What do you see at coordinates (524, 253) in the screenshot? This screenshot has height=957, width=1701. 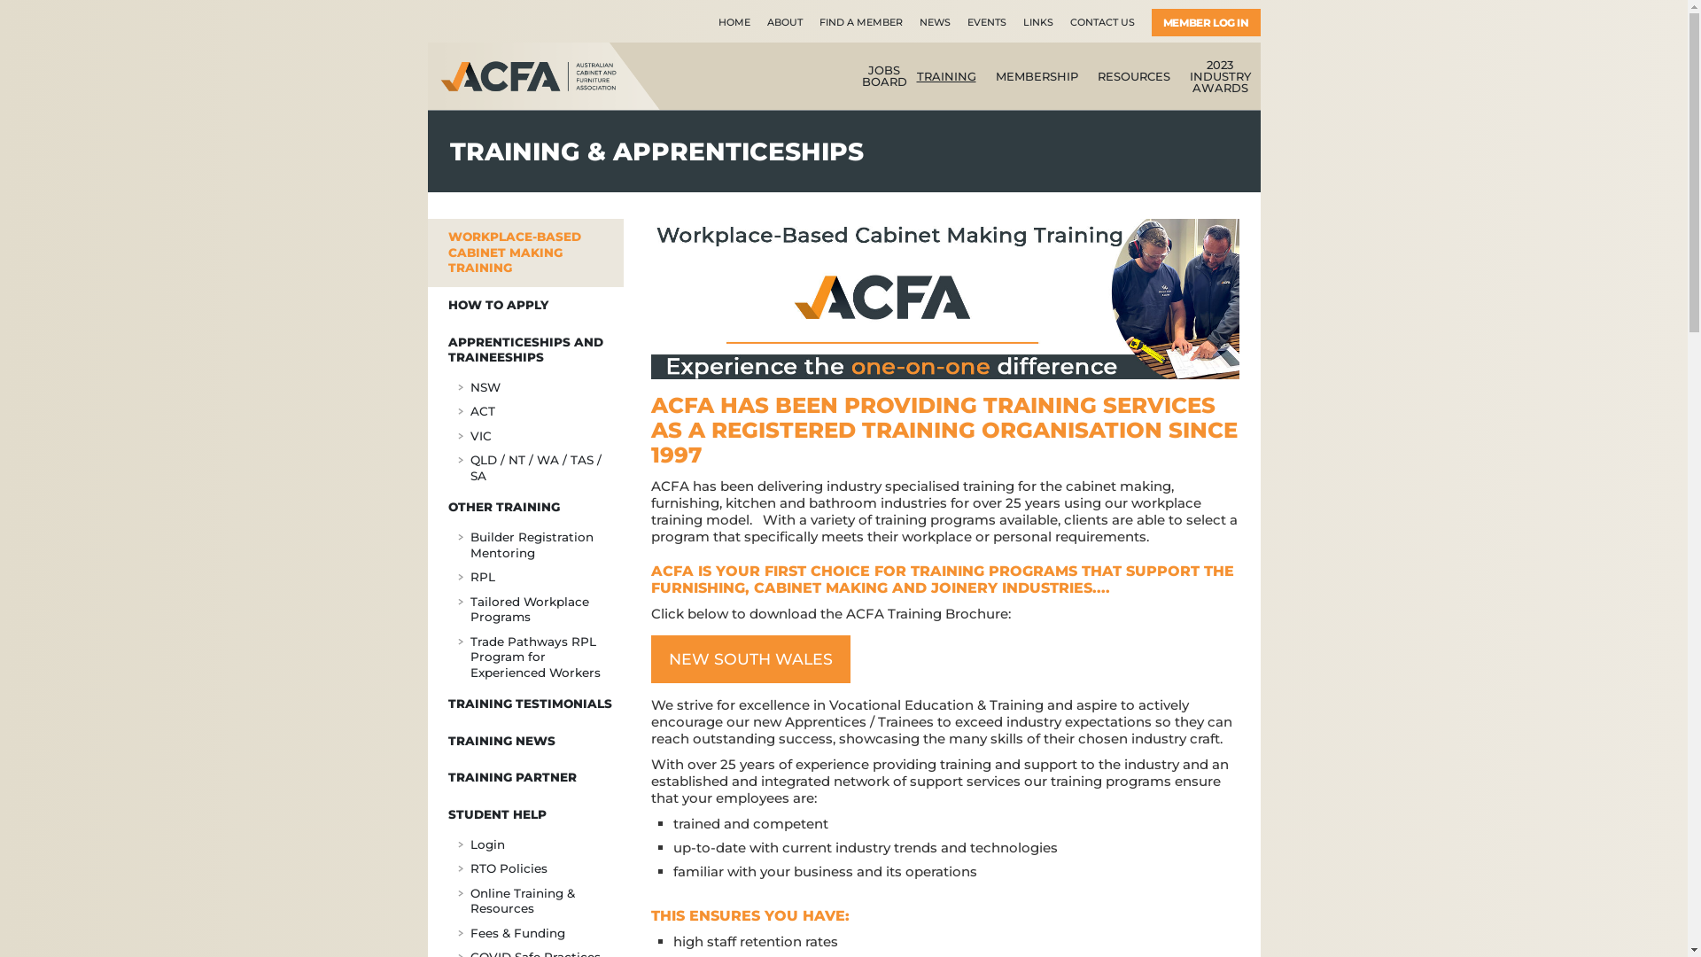 I see `WORKPLACE-BASED CABINET MAKING TRAINING` at bounding box center [524, 253].